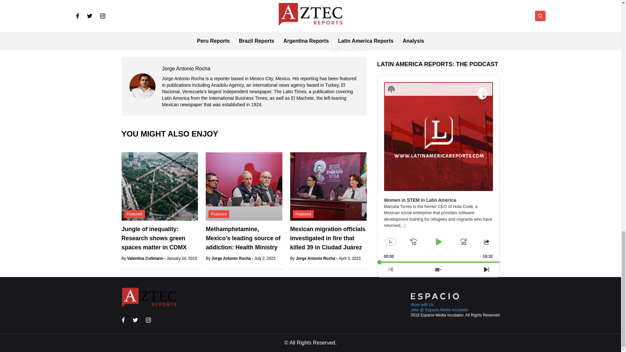 Image resolution: width=626 pixels, height=352 pixels. I want to click on Valentina Cullmann -, so click(147, 258).